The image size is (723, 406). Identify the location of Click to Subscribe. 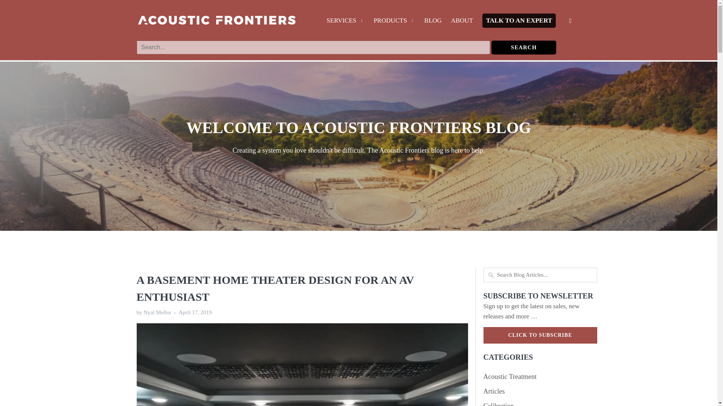
(540, 335).